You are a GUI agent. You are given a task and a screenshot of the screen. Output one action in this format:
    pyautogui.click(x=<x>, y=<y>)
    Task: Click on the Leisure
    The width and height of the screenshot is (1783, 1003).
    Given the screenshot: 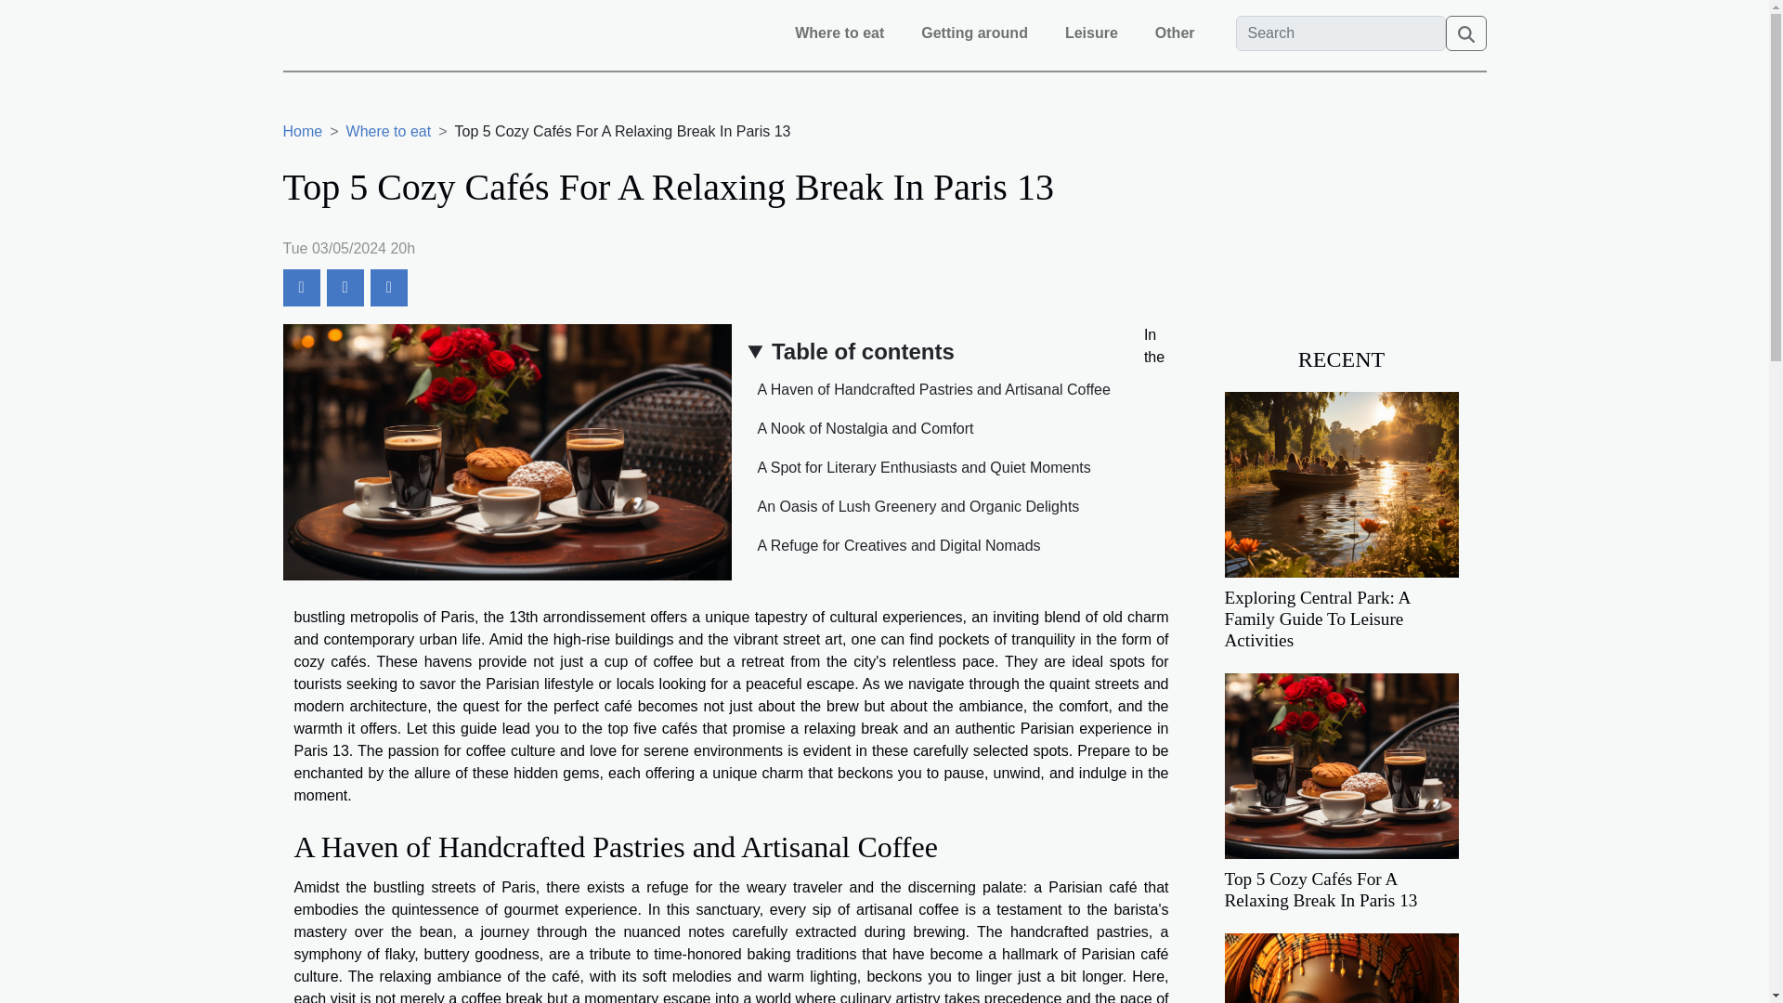 What is the action you would take?
    pyautogui.click(x=1090, y=33)
    